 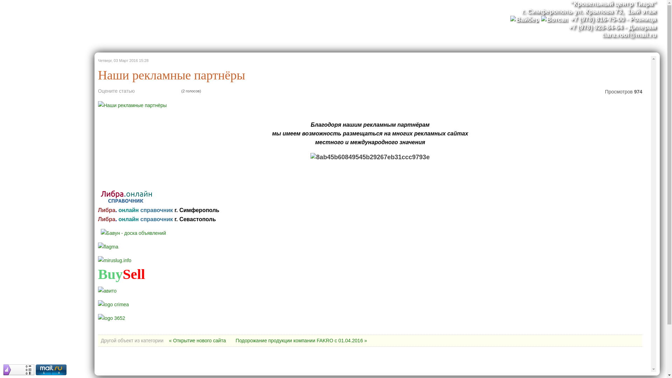 I want to click on BuySell, so click(x=121, y=277).